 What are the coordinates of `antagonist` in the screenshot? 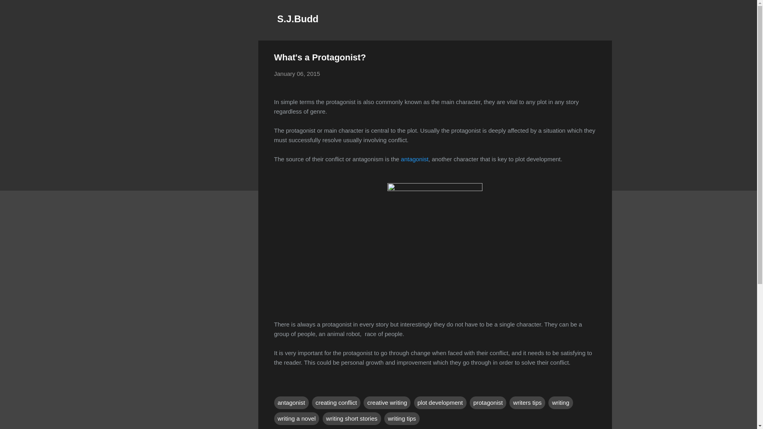 It's located at (291, 403).